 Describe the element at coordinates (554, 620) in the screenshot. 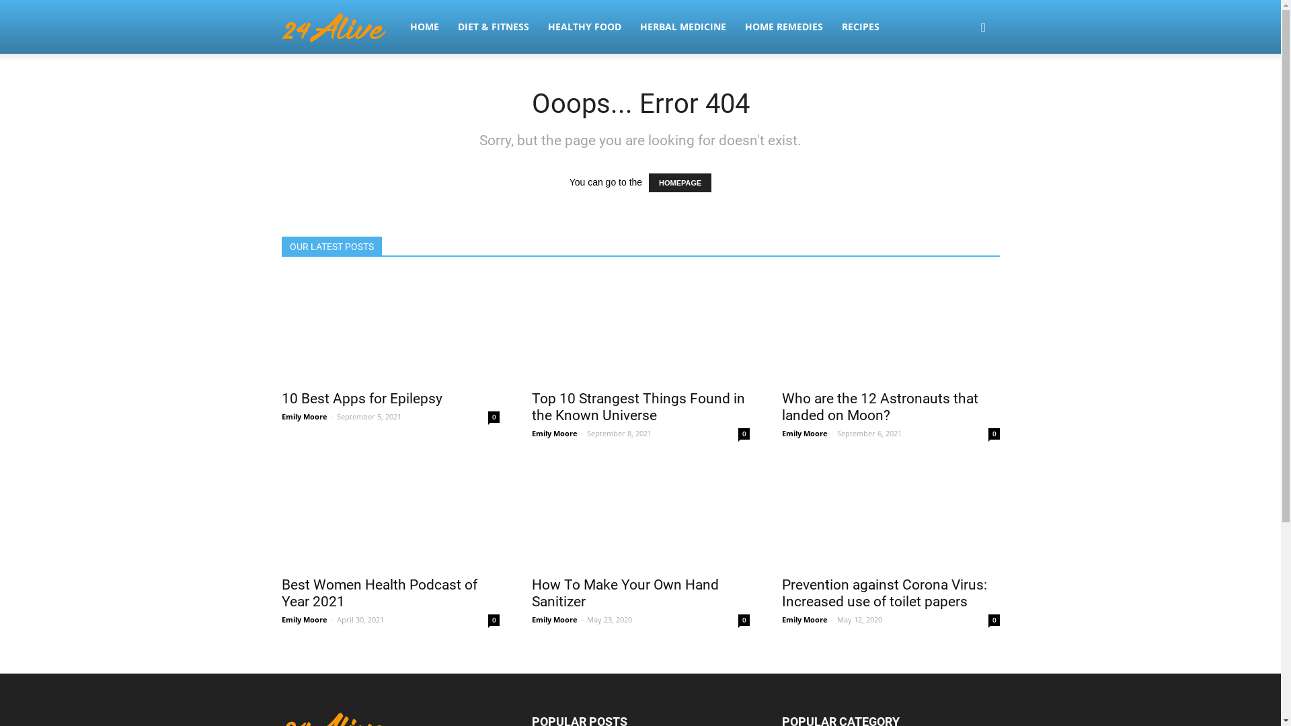

I see `Emily Moore` at that location.